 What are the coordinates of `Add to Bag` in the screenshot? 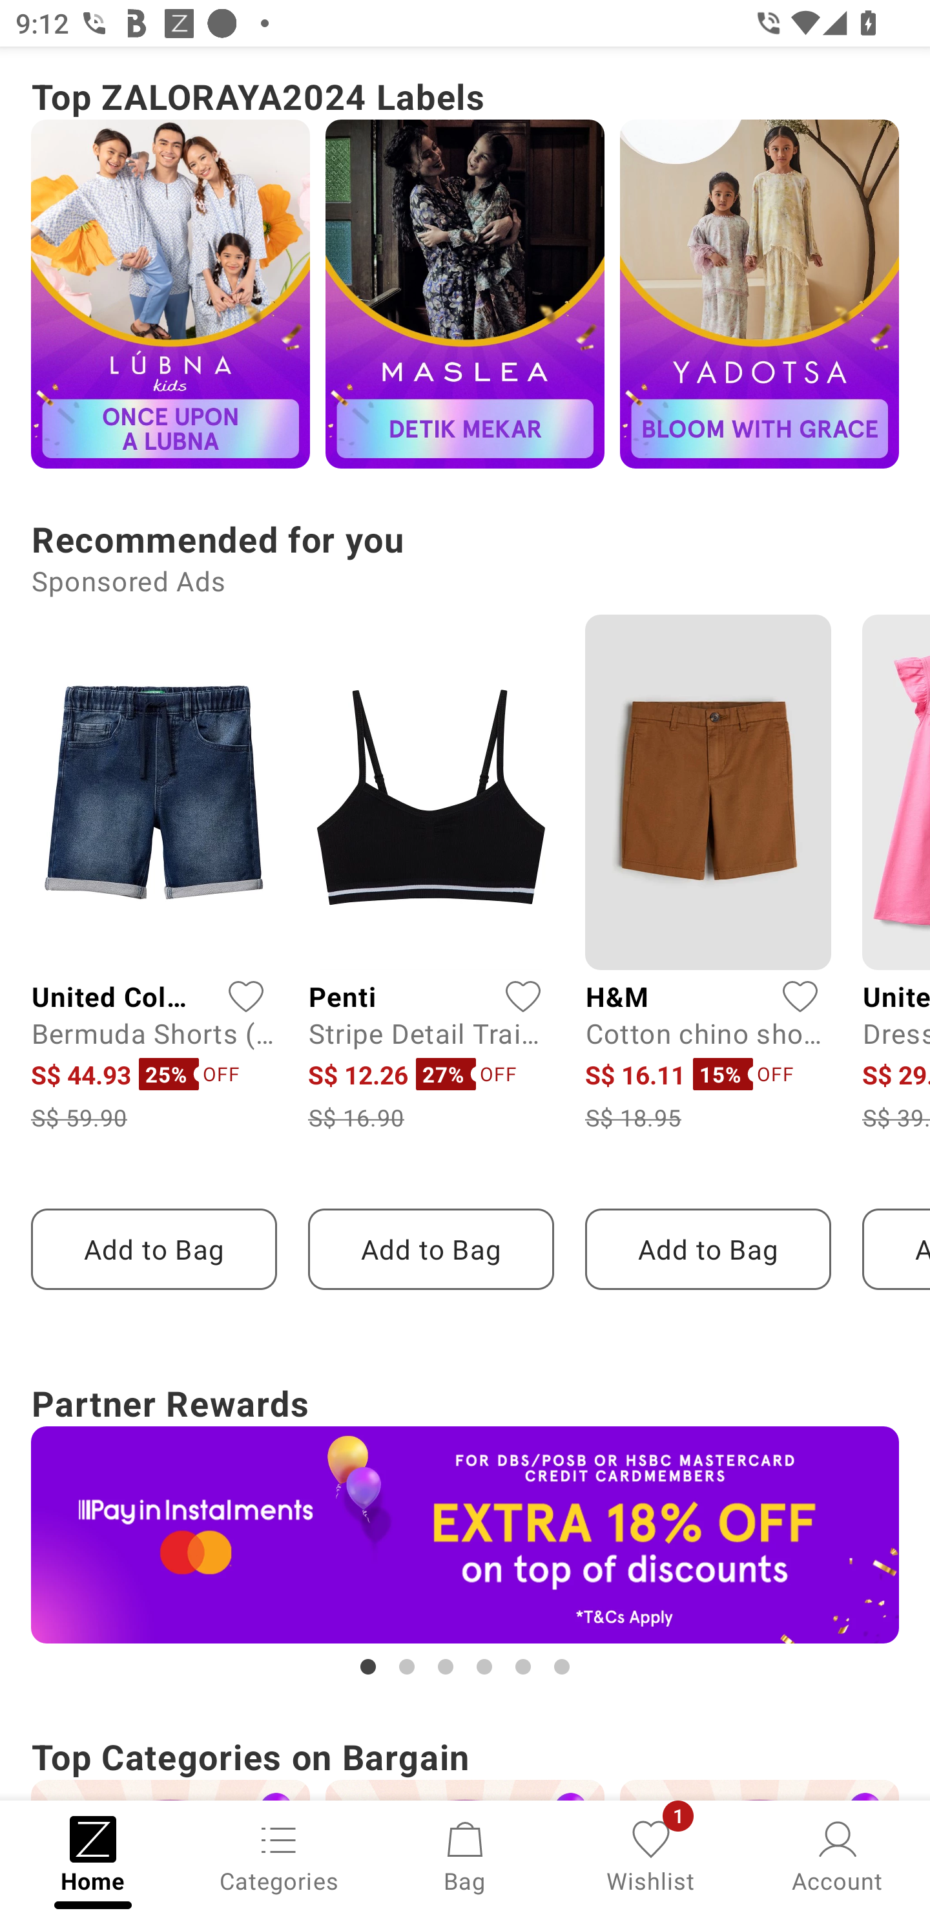 It's located at (431, 1249).